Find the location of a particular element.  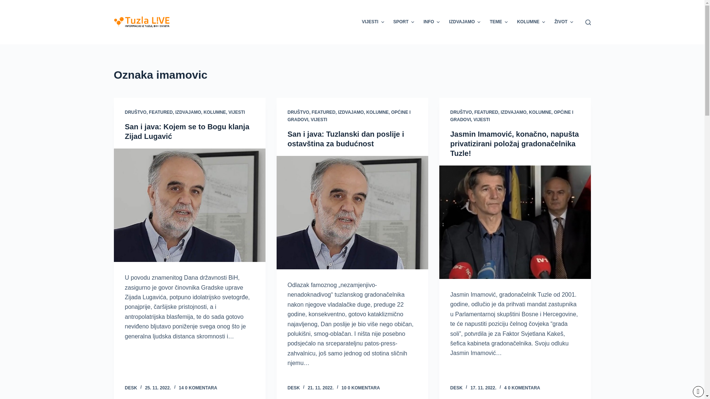

IZDVAJAMO is located at coordinates (514, 112).